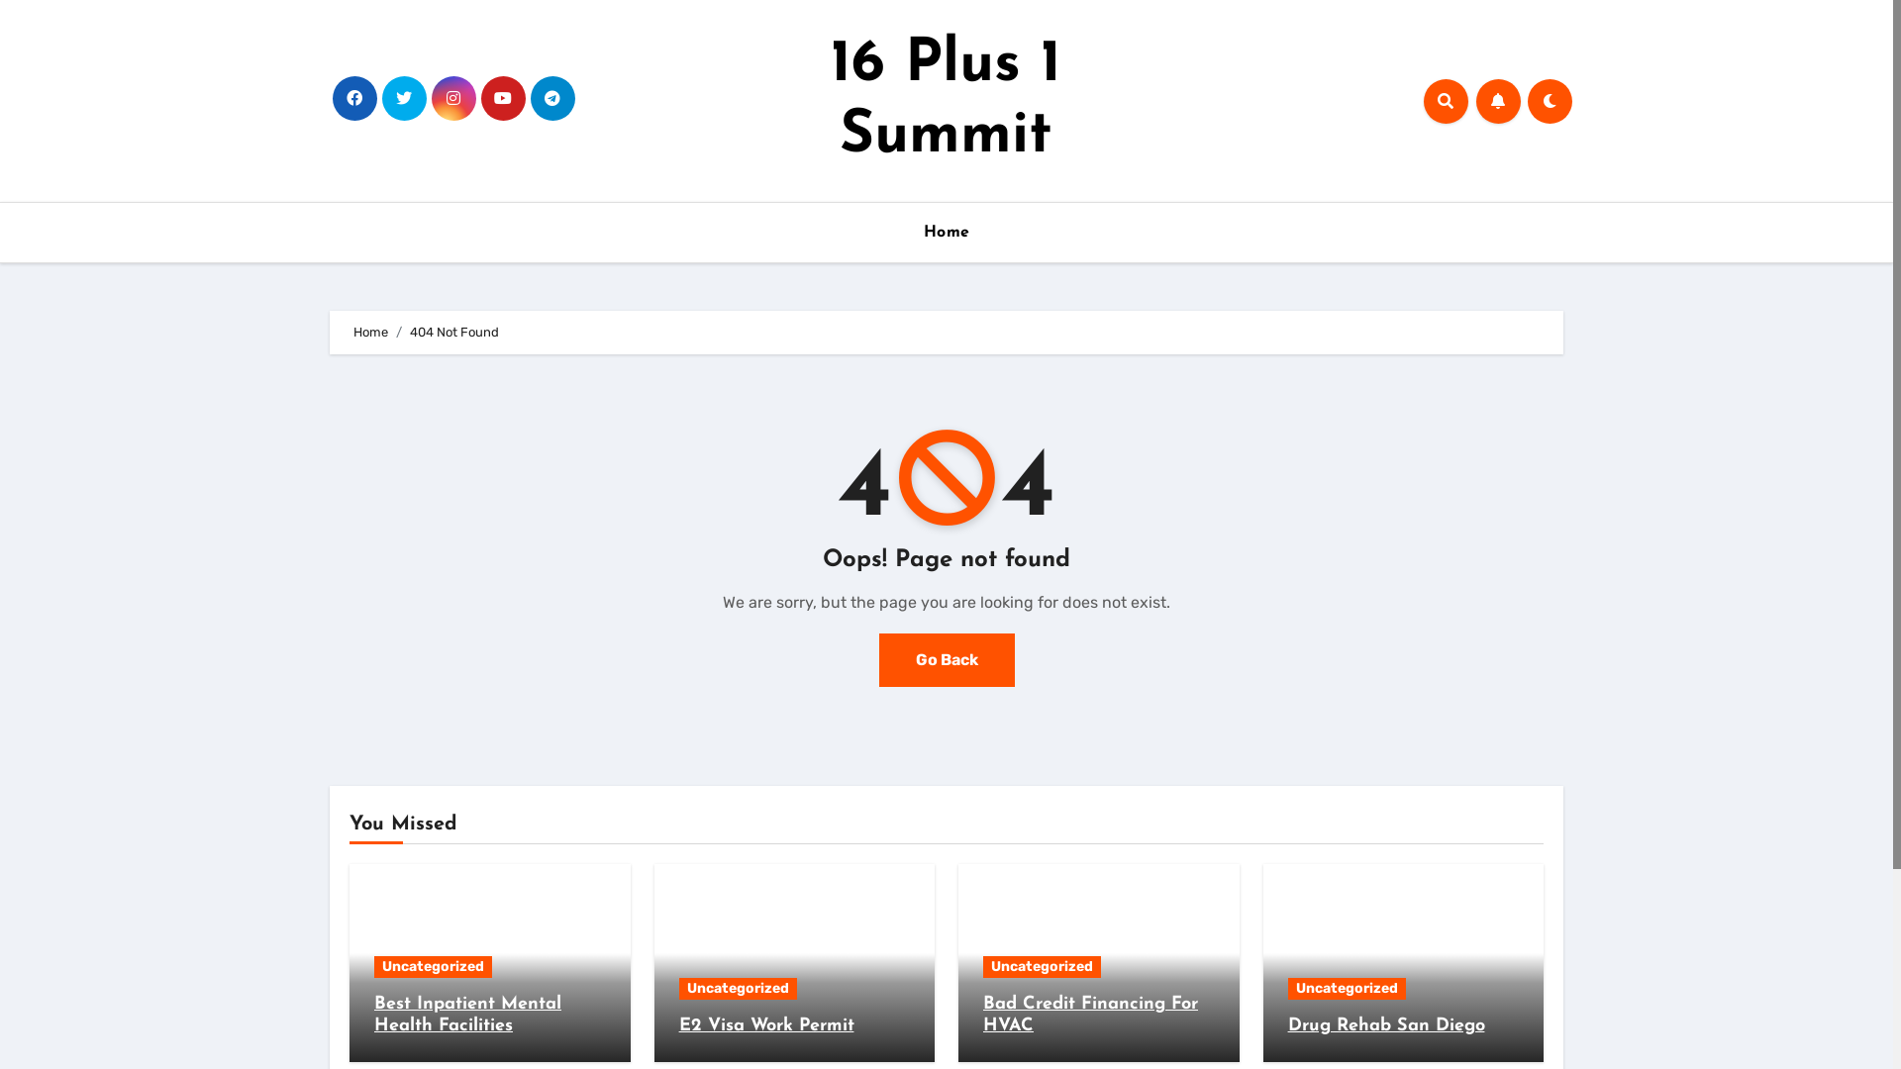  What do you see at coordinates (1347, 989) in the screenshot?
I see `Uncategorized` at bounding box center [1347, 989].